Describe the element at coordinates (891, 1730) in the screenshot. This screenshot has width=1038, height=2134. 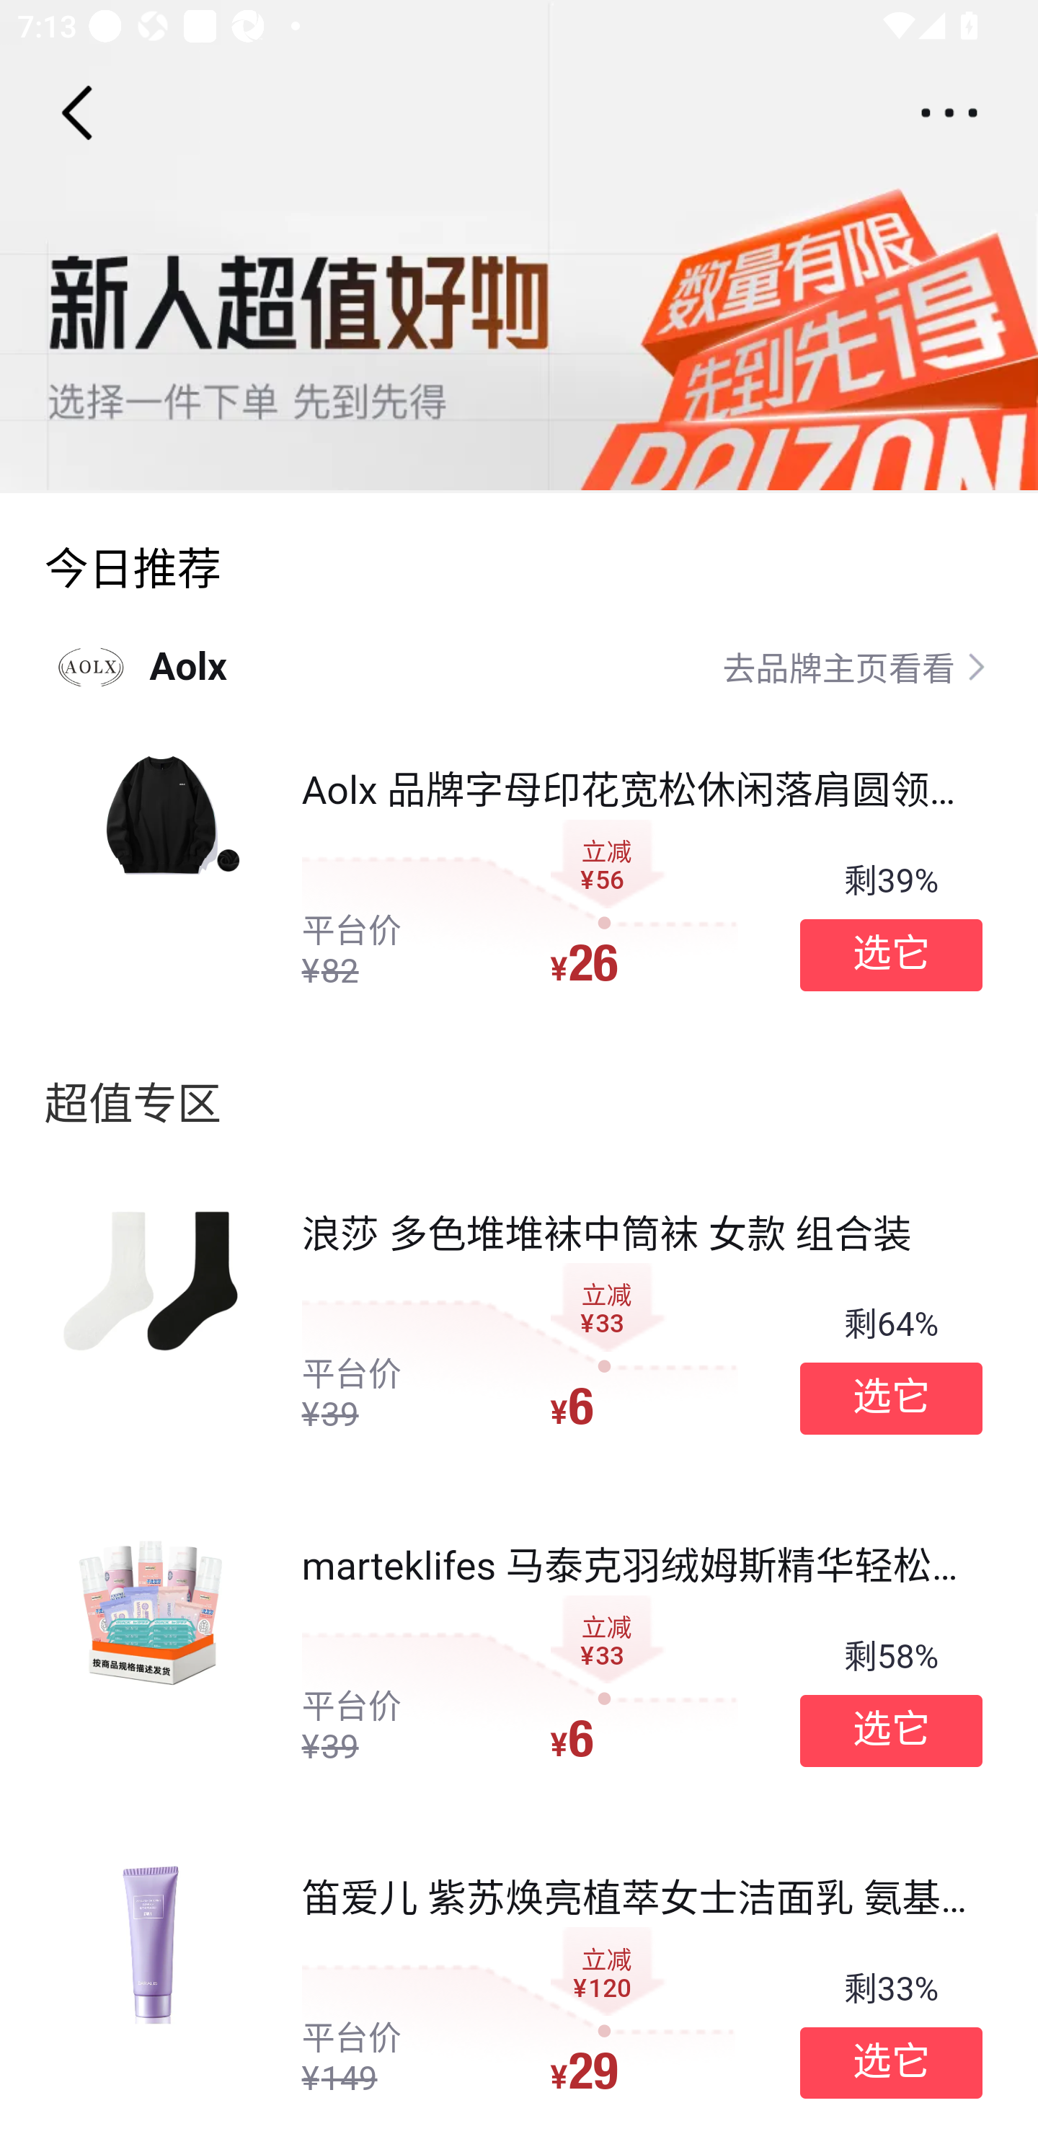
I see `选它` at that location.